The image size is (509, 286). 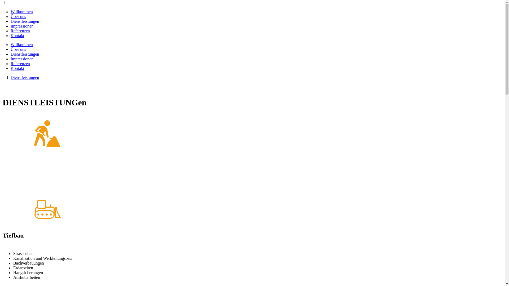 What do you see at coordinates (20, 64) in the screenshot?
I see `Referenzen` at bounding box center [20, 64].